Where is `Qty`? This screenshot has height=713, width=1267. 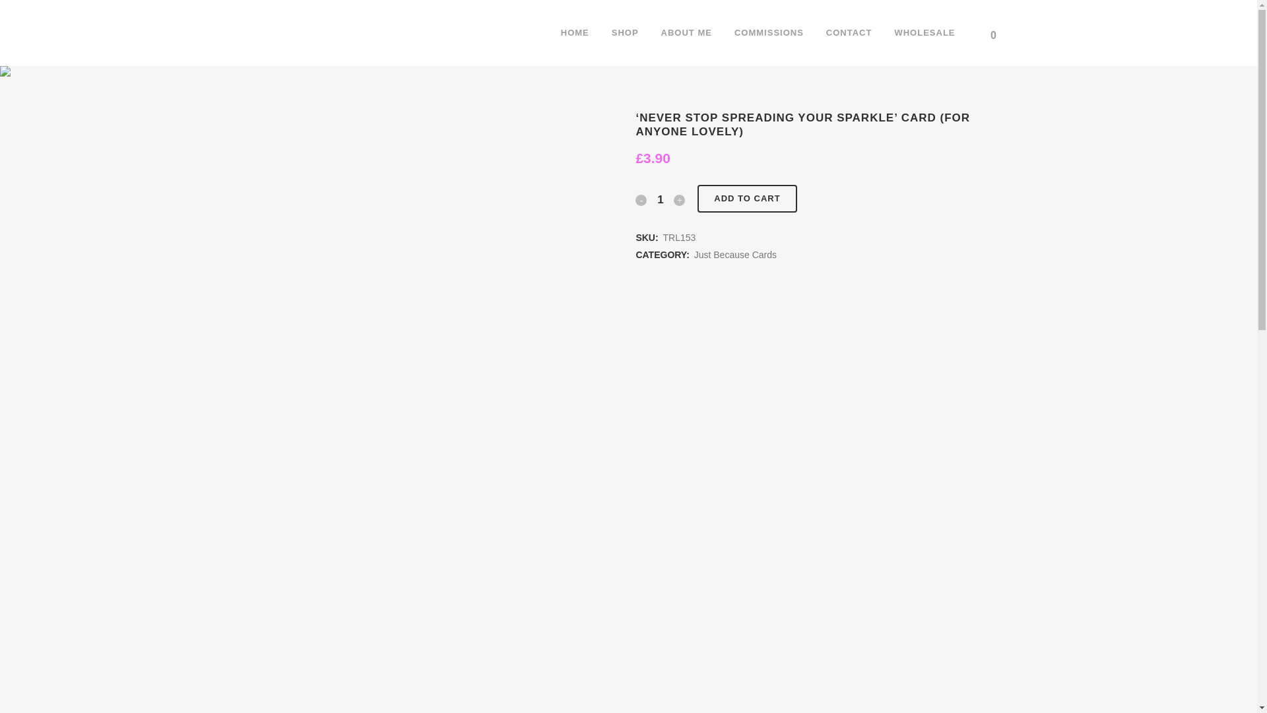 Qty is located at coordinates (660, 199).